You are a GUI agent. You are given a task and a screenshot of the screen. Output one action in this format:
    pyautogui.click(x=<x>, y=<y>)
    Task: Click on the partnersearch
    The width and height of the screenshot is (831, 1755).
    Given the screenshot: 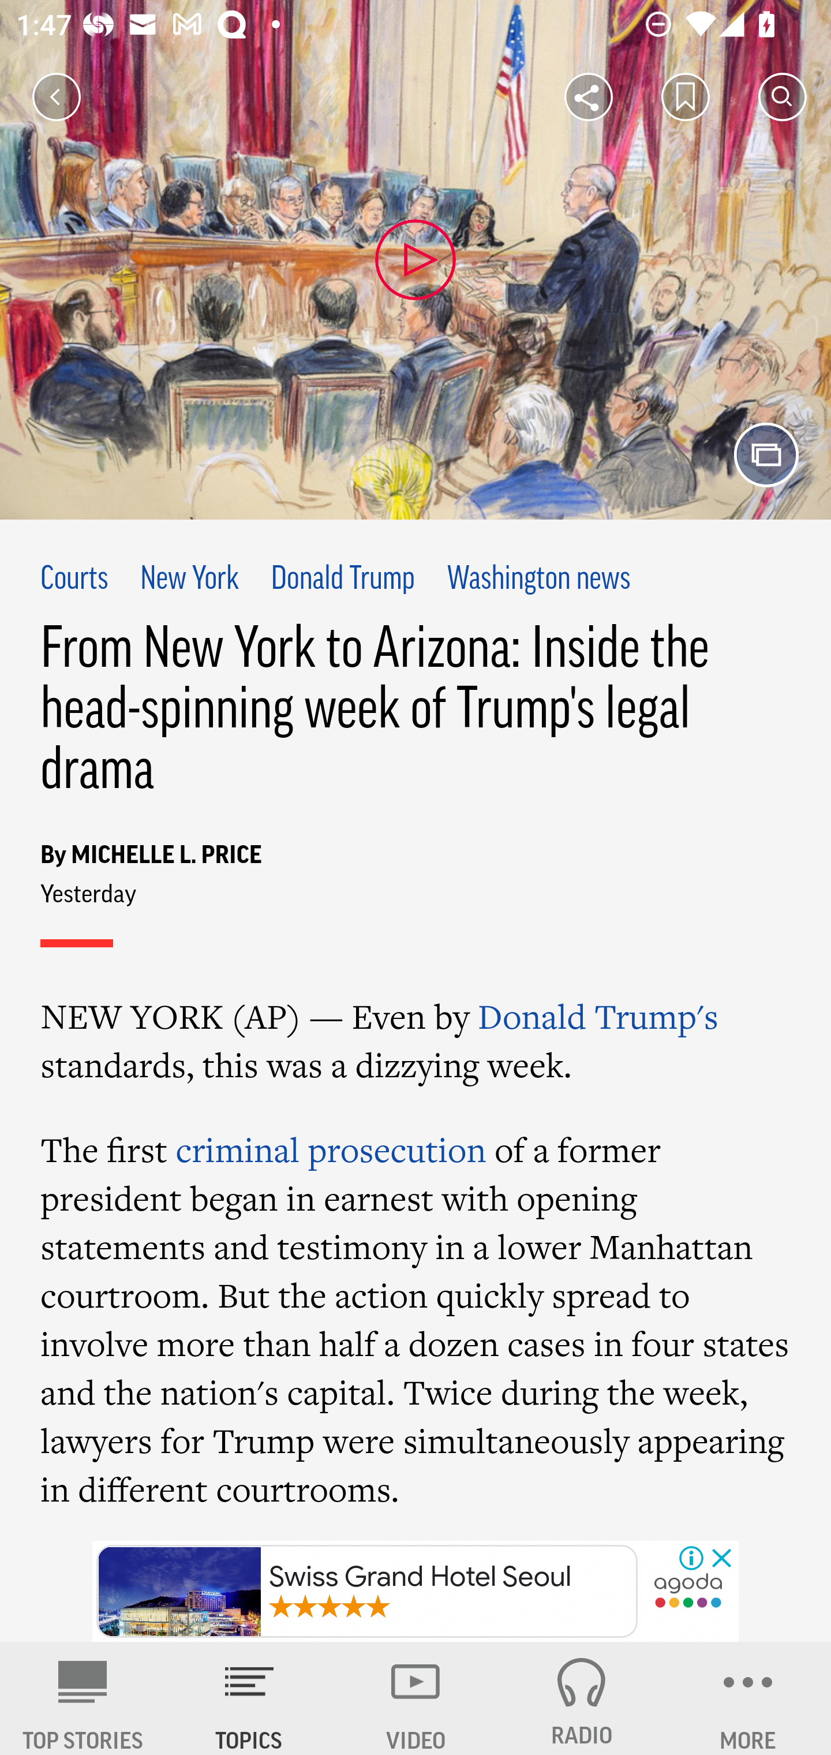 What is the action you would take?
    pyautogui.click(x=688, y=1592)
    